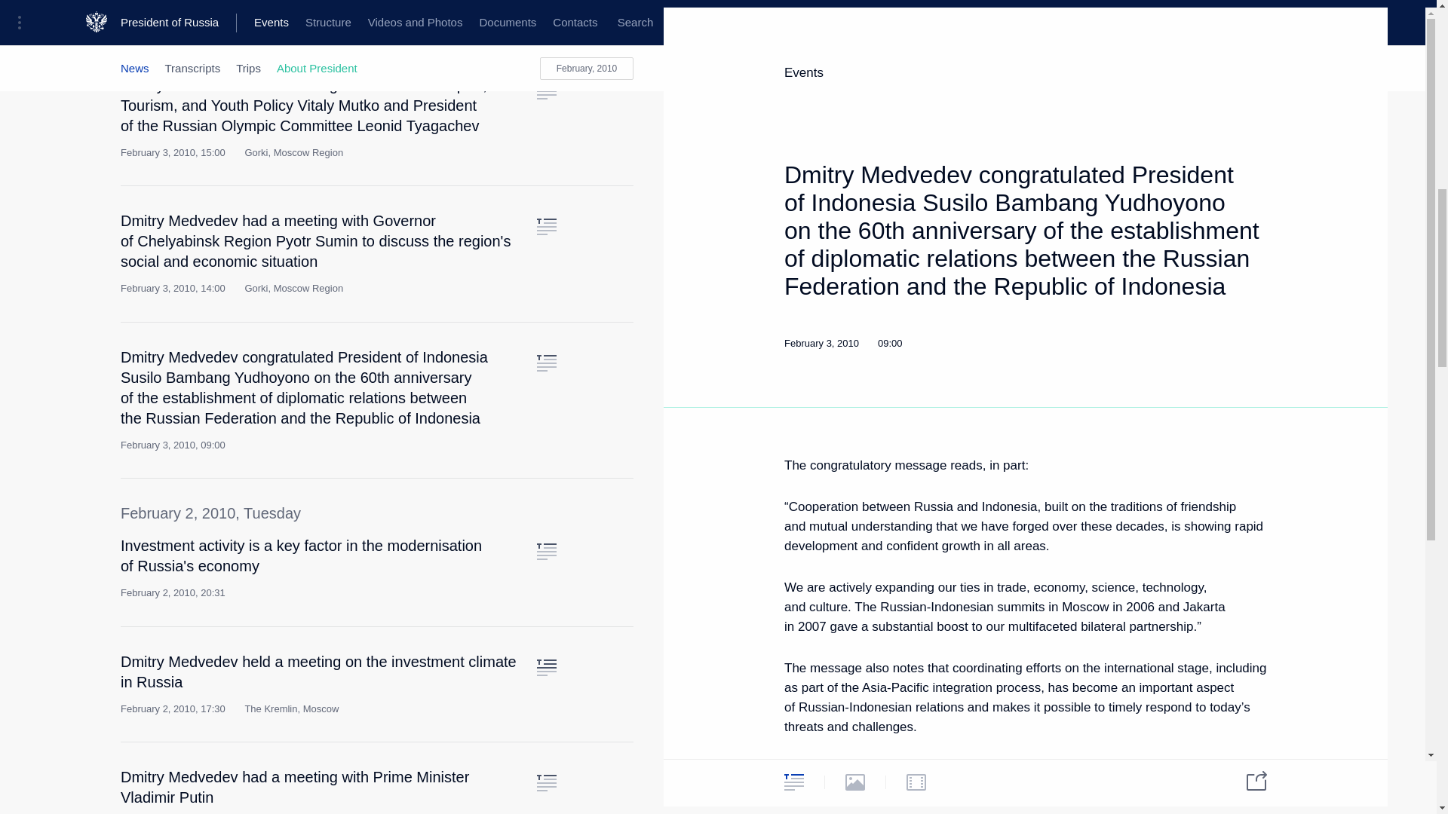 The image size is (1448, 814). Describe the element at coordinates (546, 363) in the screenshot. I see `Text of the article` at that location.